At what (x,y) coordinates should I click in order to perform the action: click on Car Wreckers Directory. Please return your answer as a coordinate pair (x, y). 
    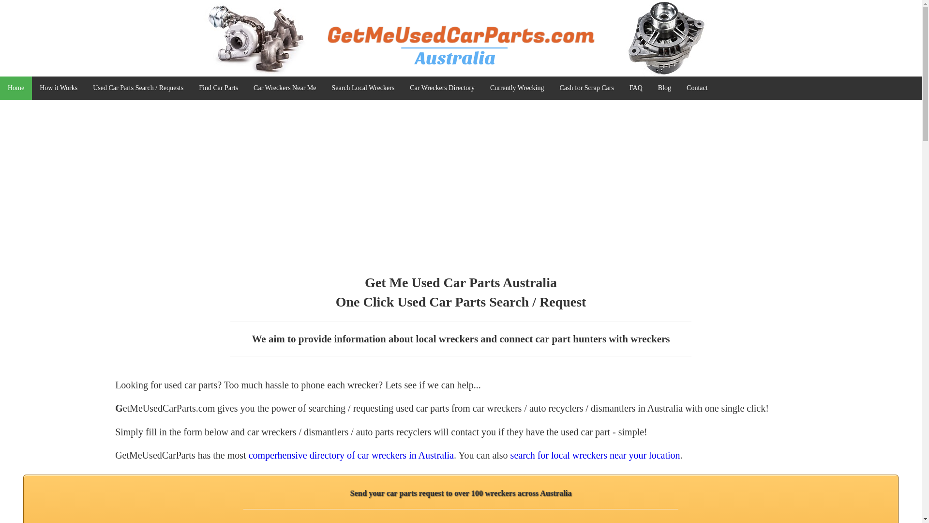
    Looking at the image, I should click on (442, 88).